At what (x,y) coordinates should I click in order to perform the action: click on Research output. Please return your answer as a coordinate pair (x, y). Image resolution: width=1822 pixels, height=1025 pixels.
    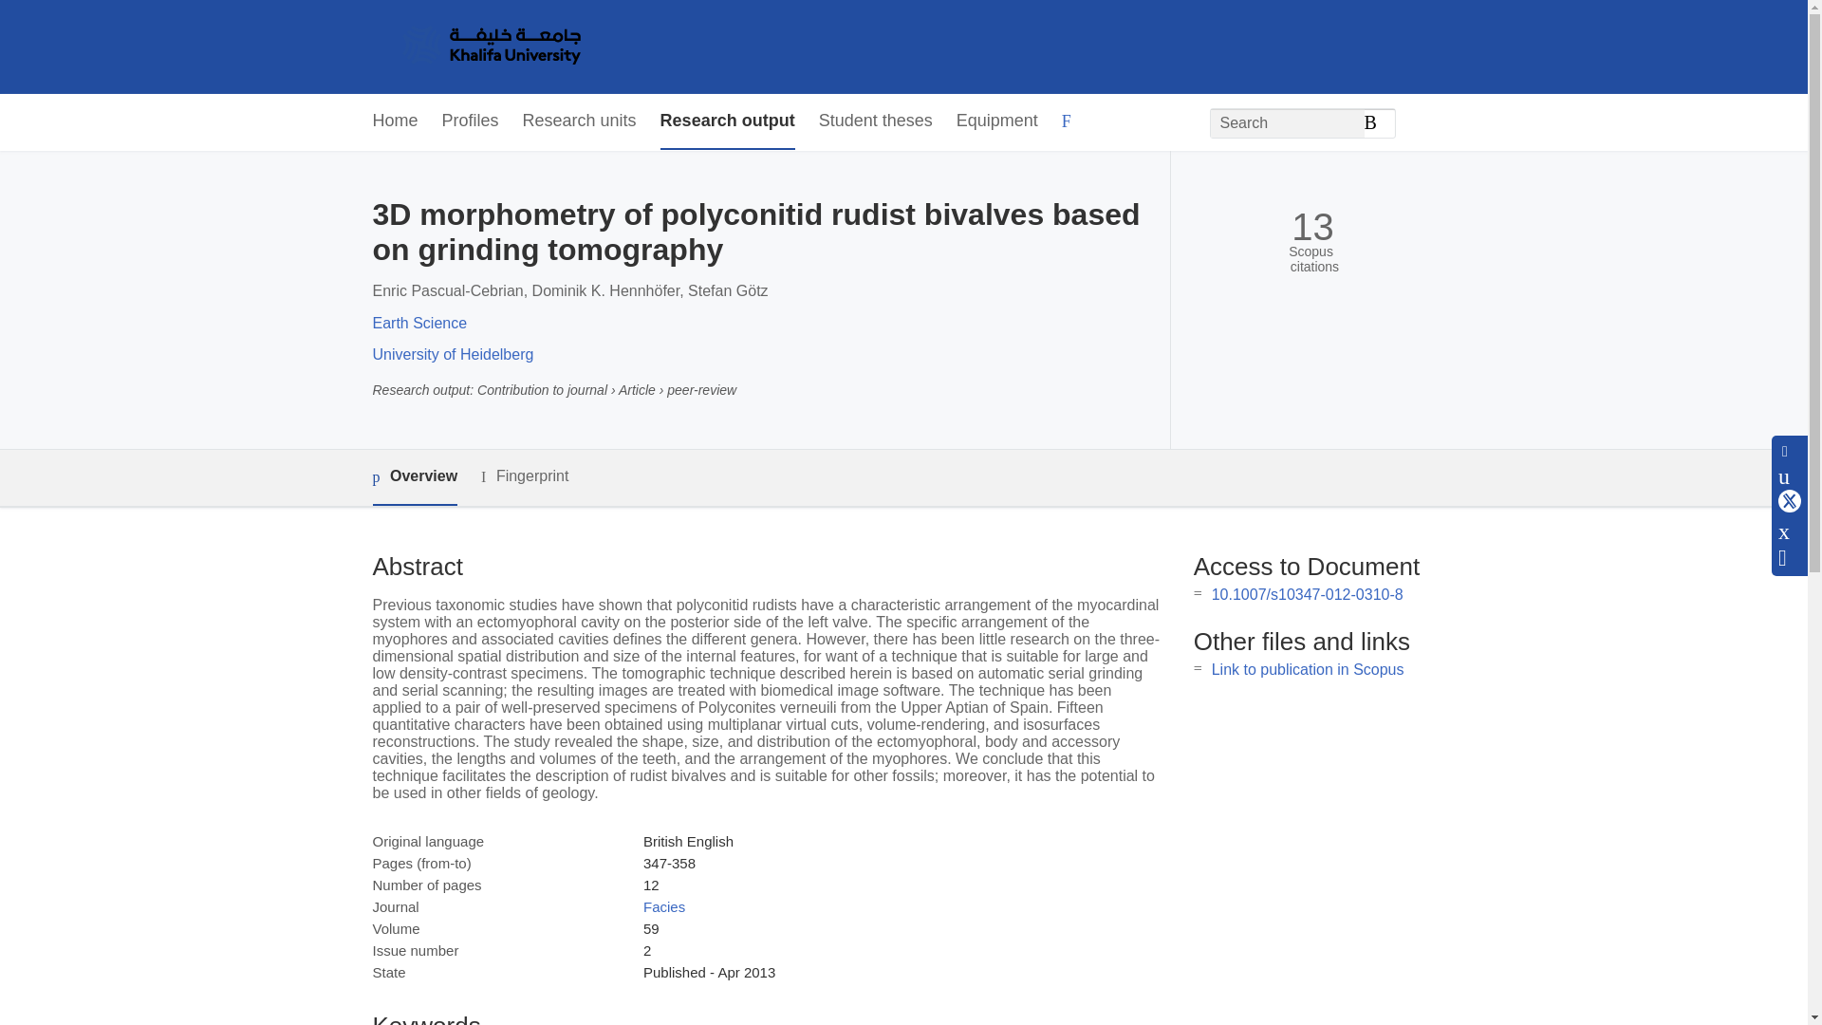
    Looking at the image, I should click on (727, 121).